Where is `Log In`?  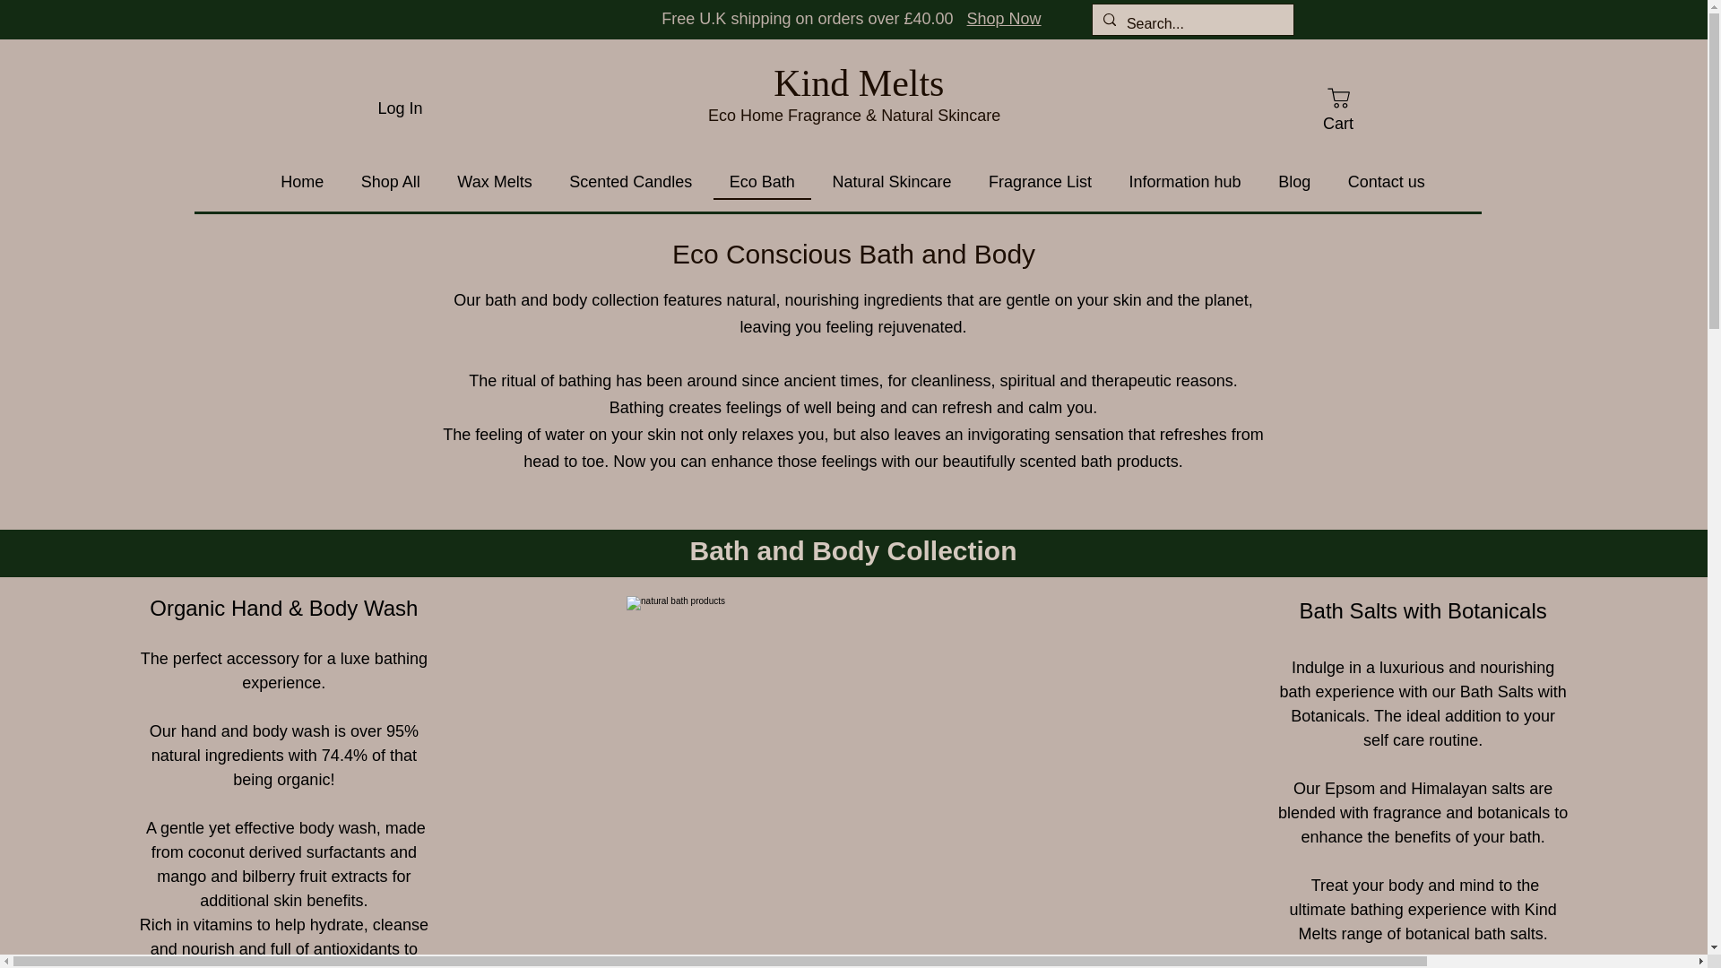
Log In is located at coordinates (400, 108).